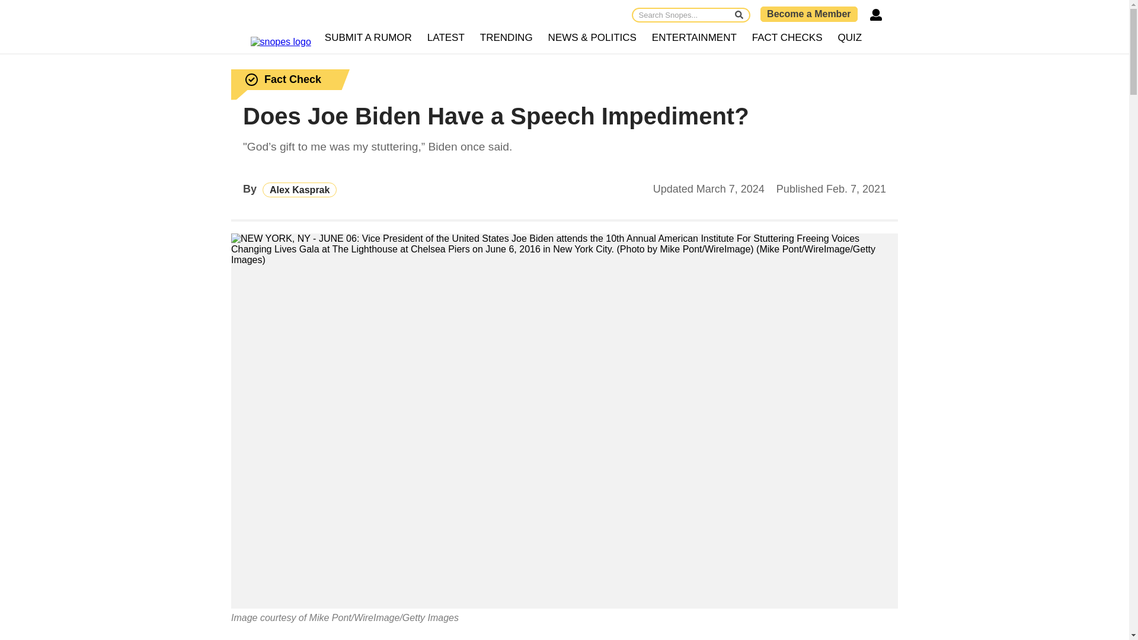 This screenshot has width=1138, height=640. I want to click on SUBMIT A RUMOR, so click(369, 38).